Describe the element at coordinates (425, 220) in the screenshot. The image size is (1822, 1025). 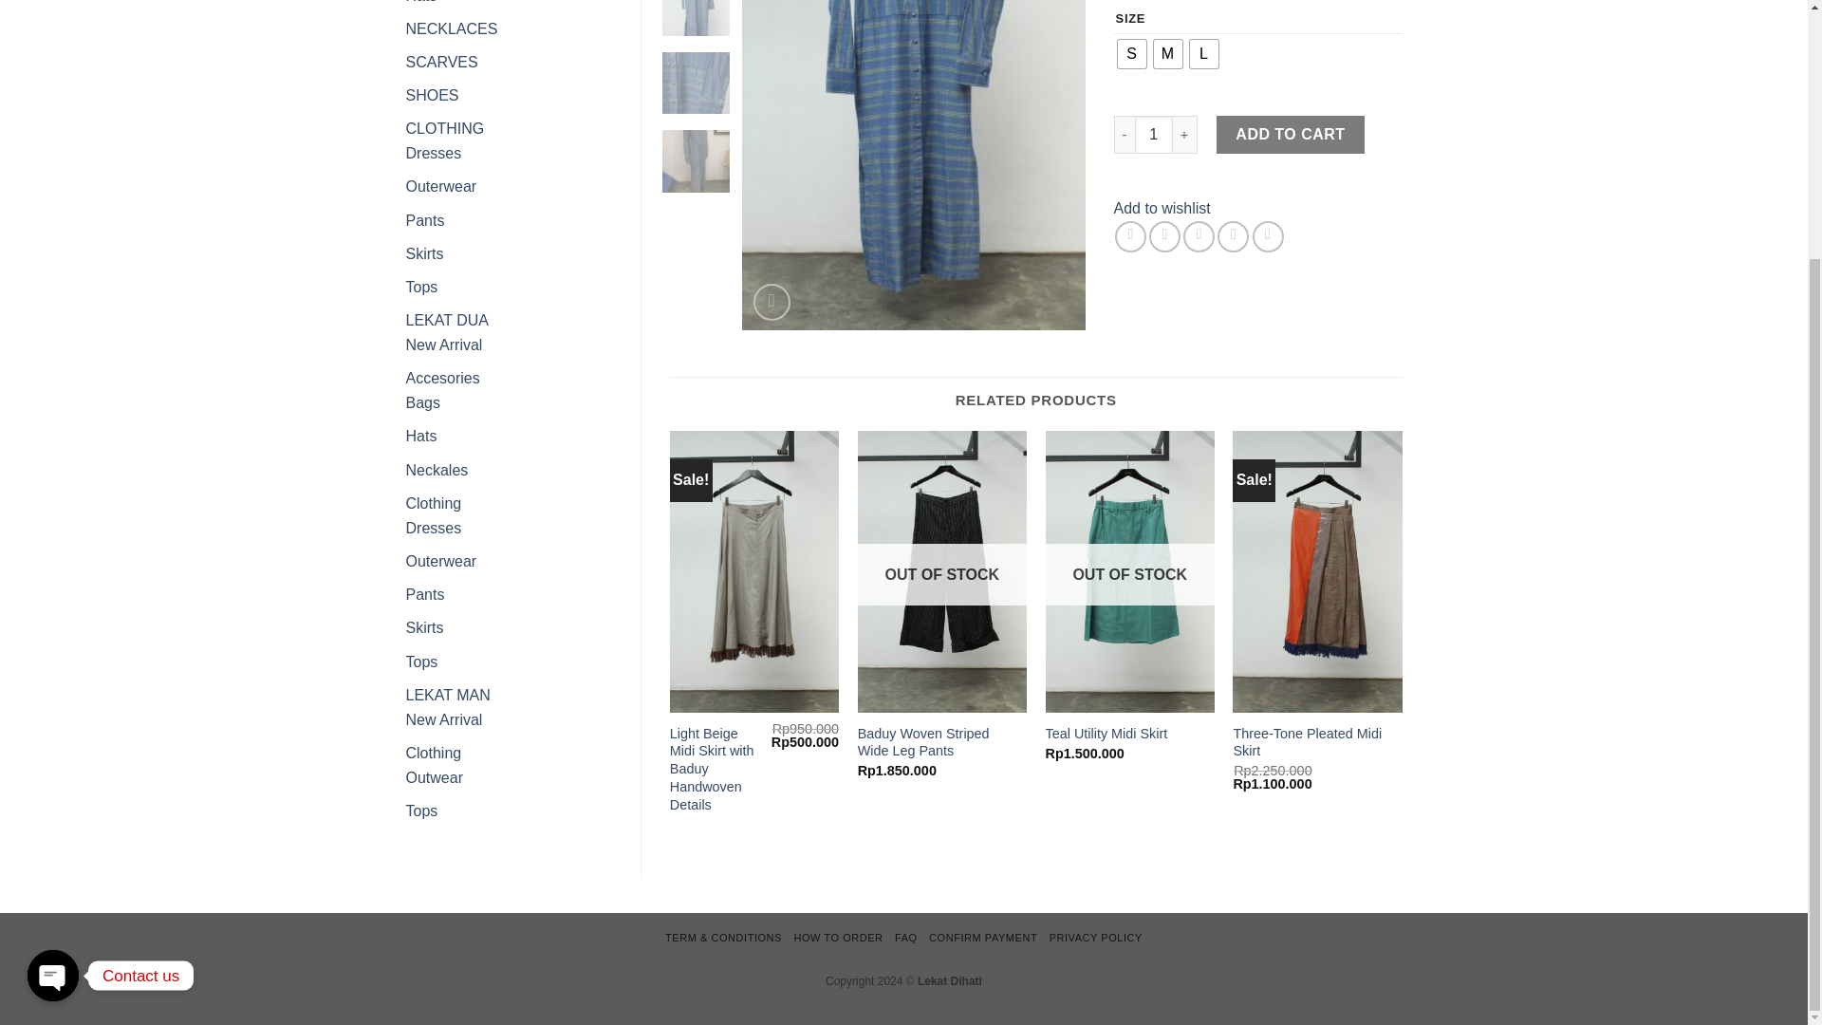
I see `Pants` at that location.